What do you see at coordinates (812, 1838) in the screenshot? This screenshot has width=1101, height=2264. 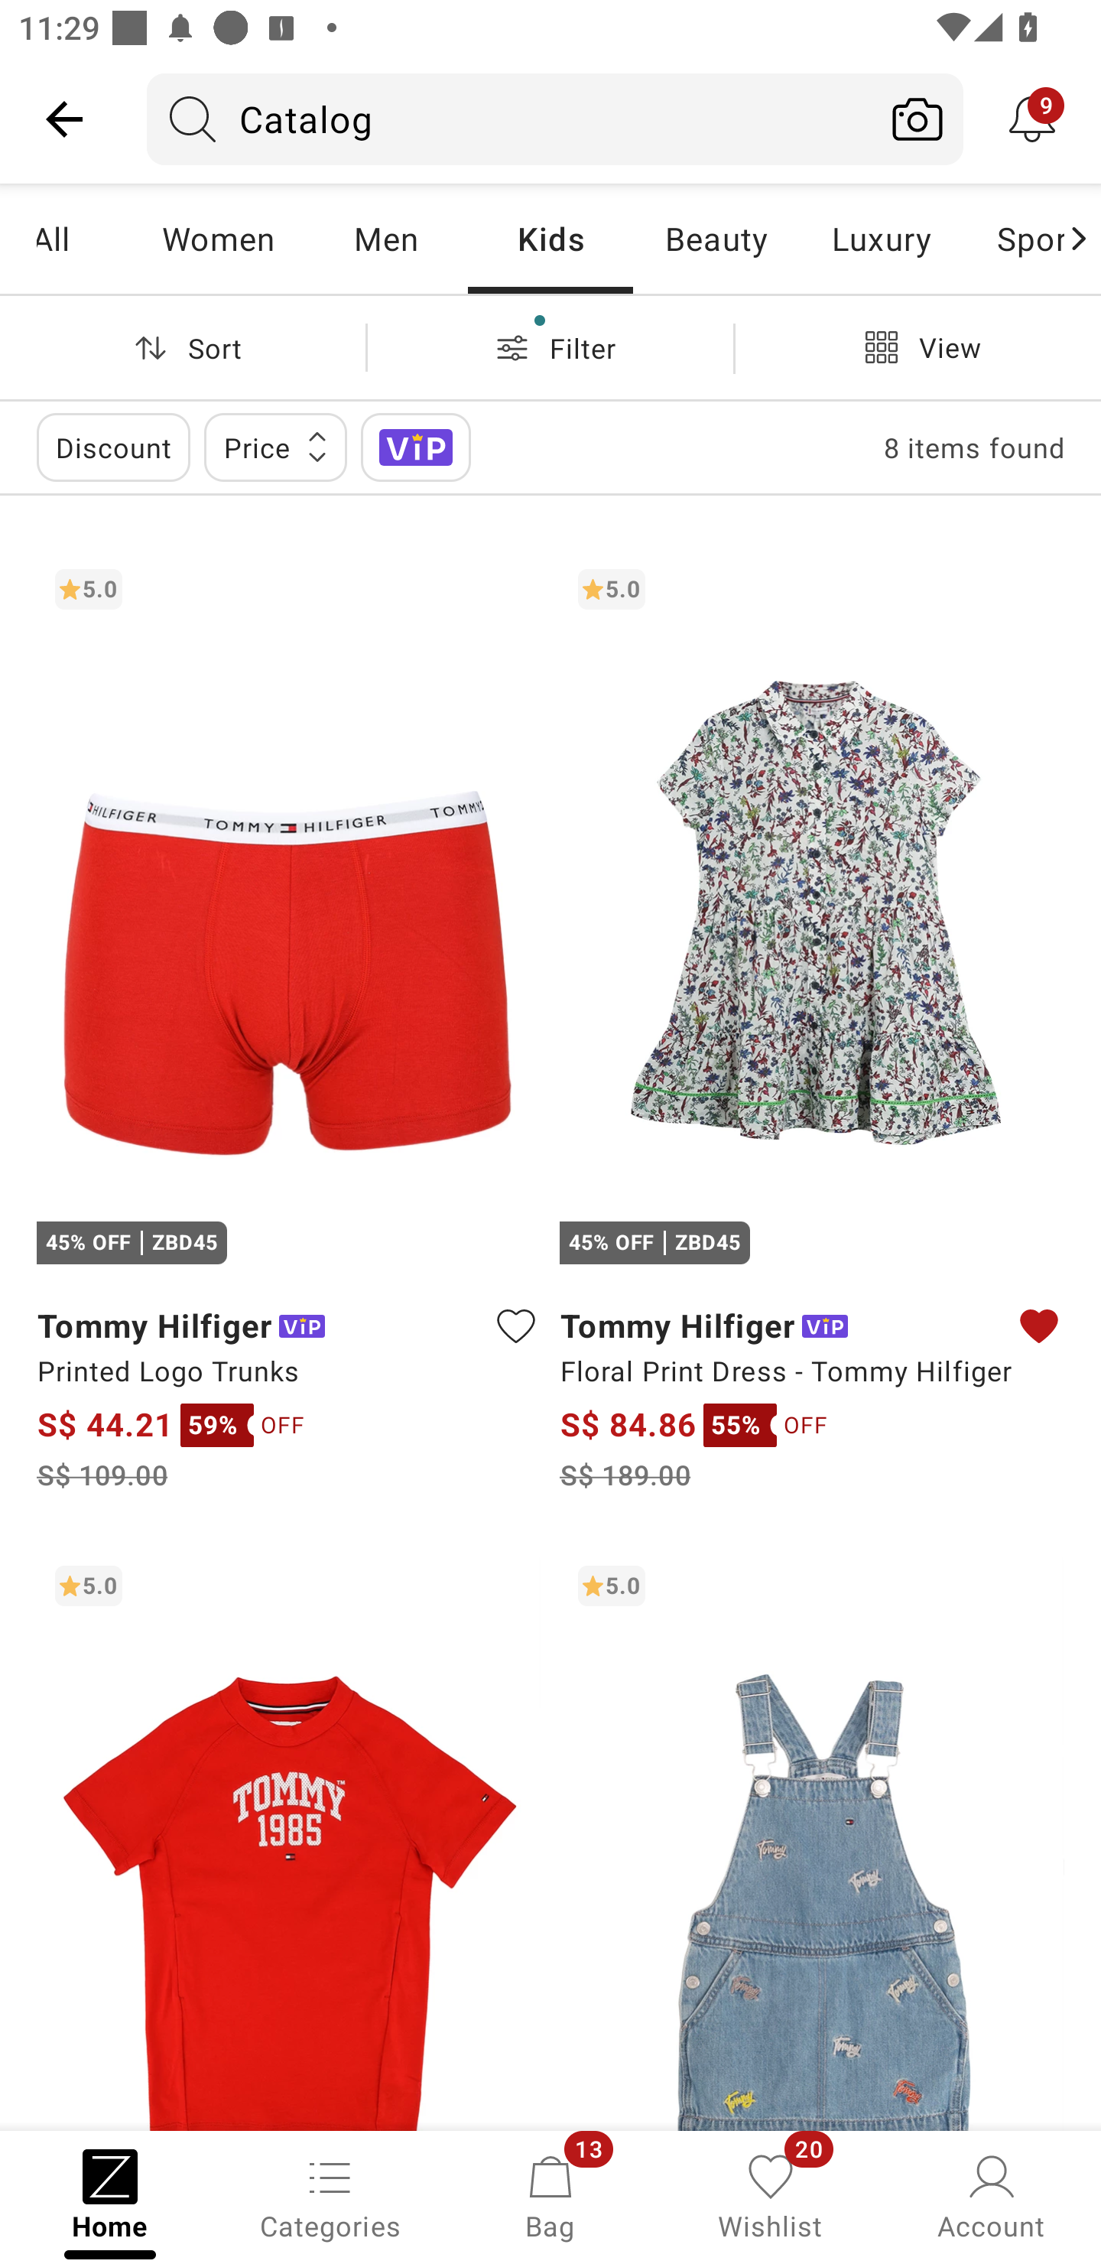 I see `5.0` at bounding box center [812, 1838].